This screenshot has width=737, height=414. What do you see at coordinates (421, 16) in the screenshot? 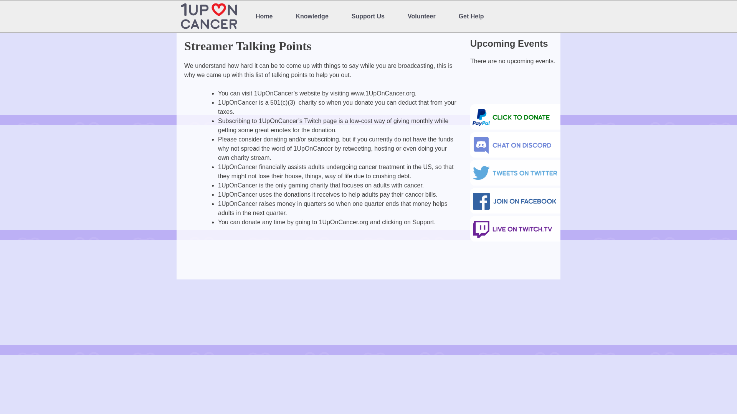
I see `Volunteer` at bounding box center [421, 16].